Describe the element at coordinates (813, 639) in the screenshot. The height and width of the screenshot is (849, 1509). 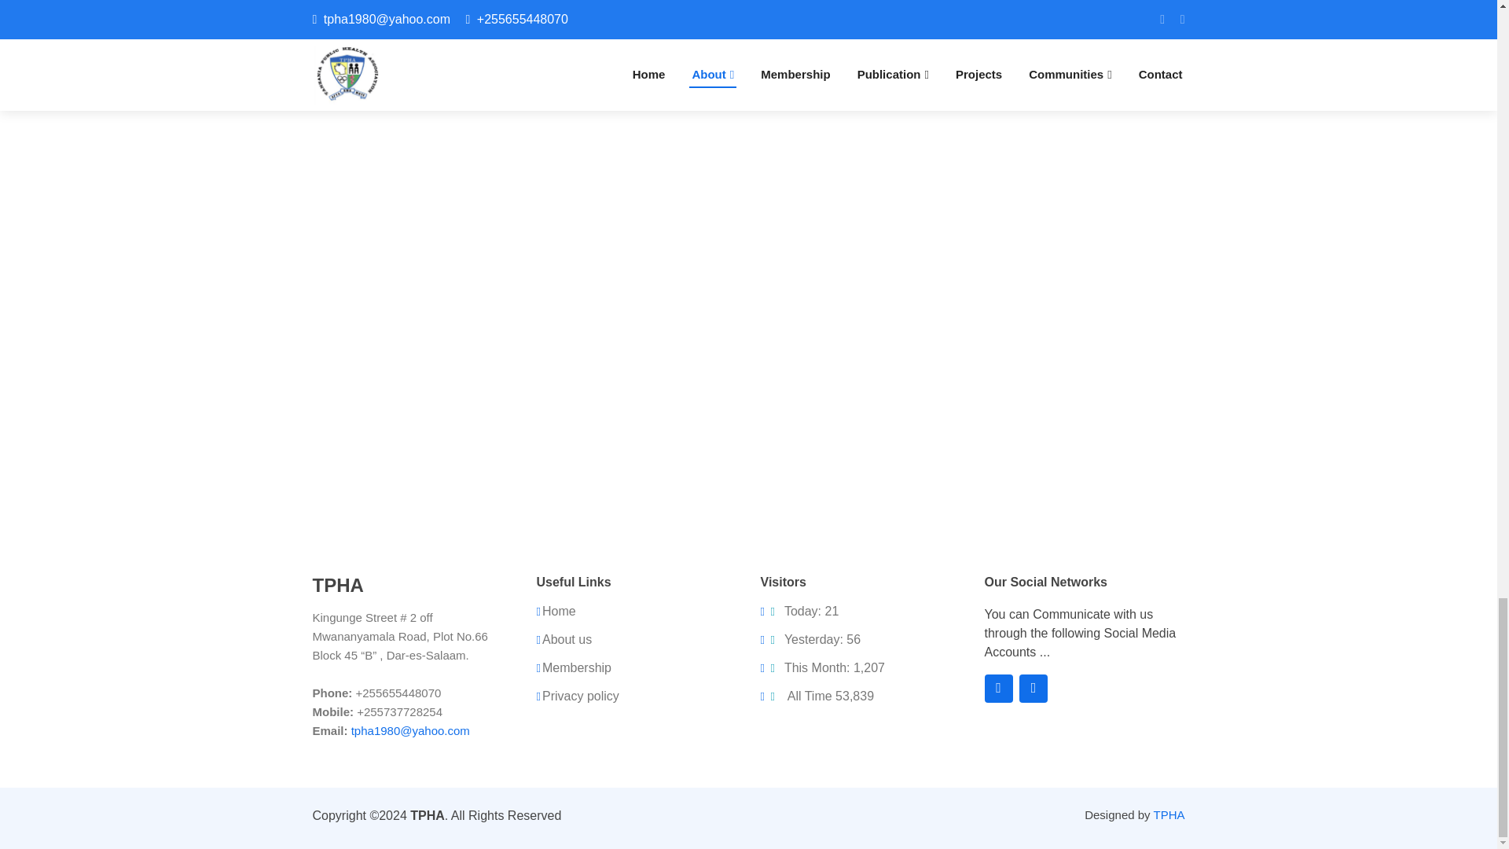
I see ` Yesterday: 56` at that location.